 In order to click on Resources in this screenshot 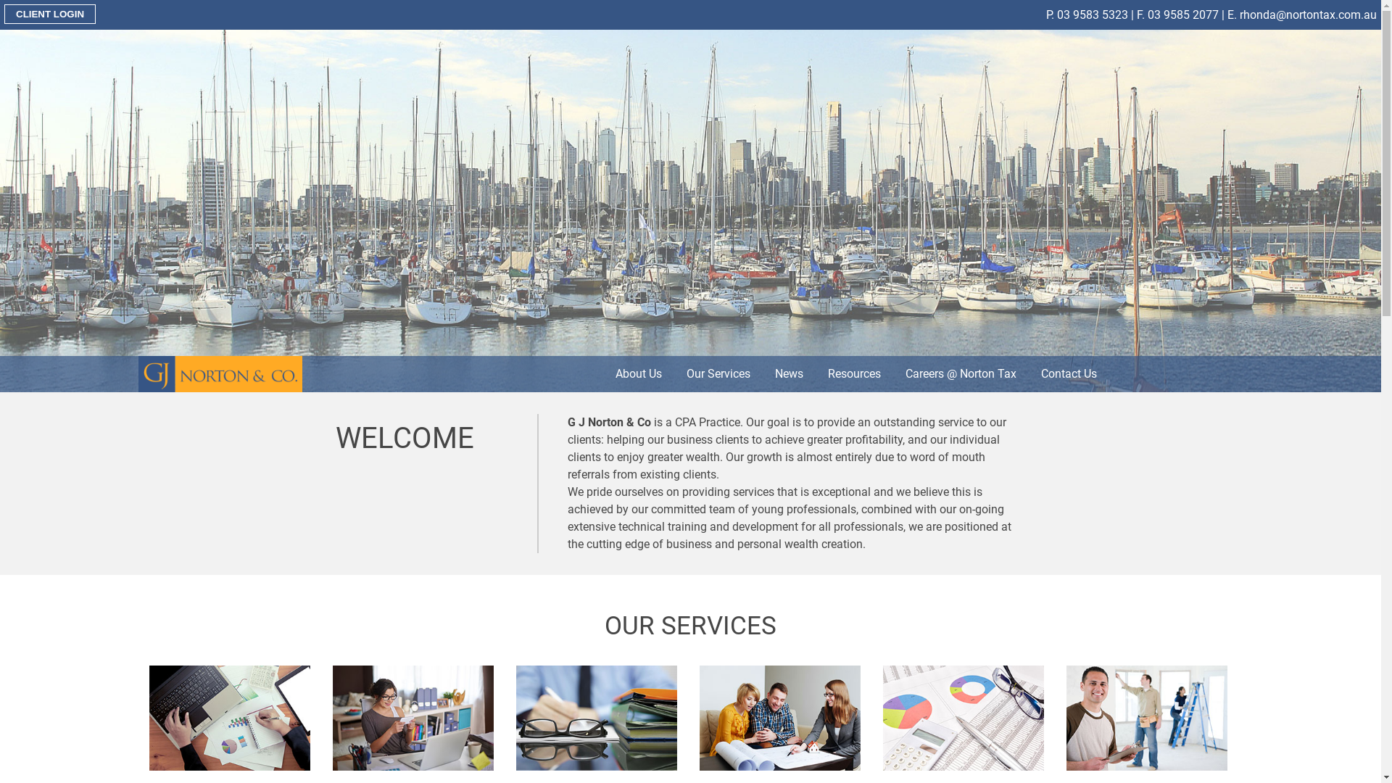, I will do `click(854, 374)`.